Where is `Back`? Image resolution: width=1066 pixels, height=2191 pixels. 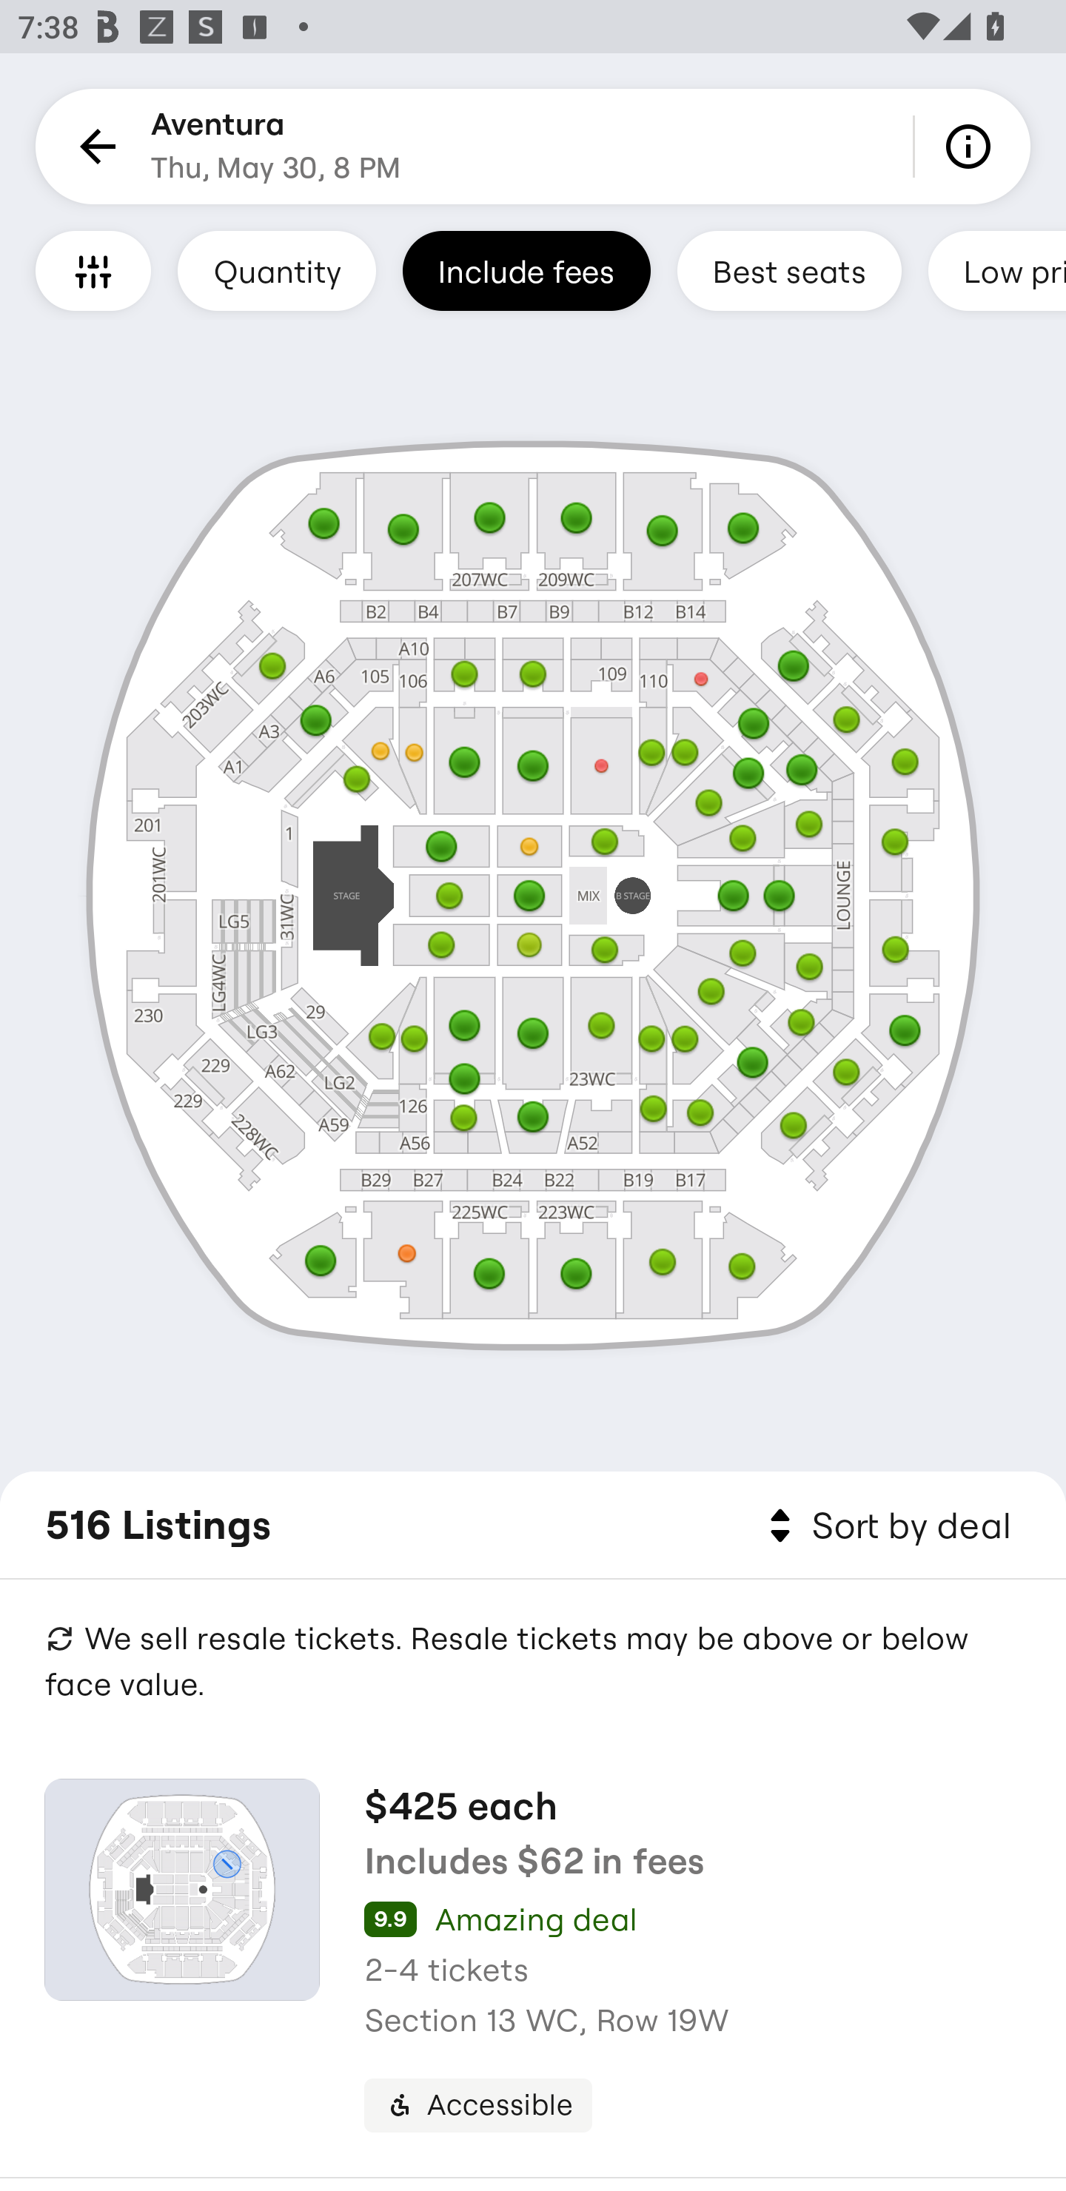
Back is located at coordinates (93, 147).